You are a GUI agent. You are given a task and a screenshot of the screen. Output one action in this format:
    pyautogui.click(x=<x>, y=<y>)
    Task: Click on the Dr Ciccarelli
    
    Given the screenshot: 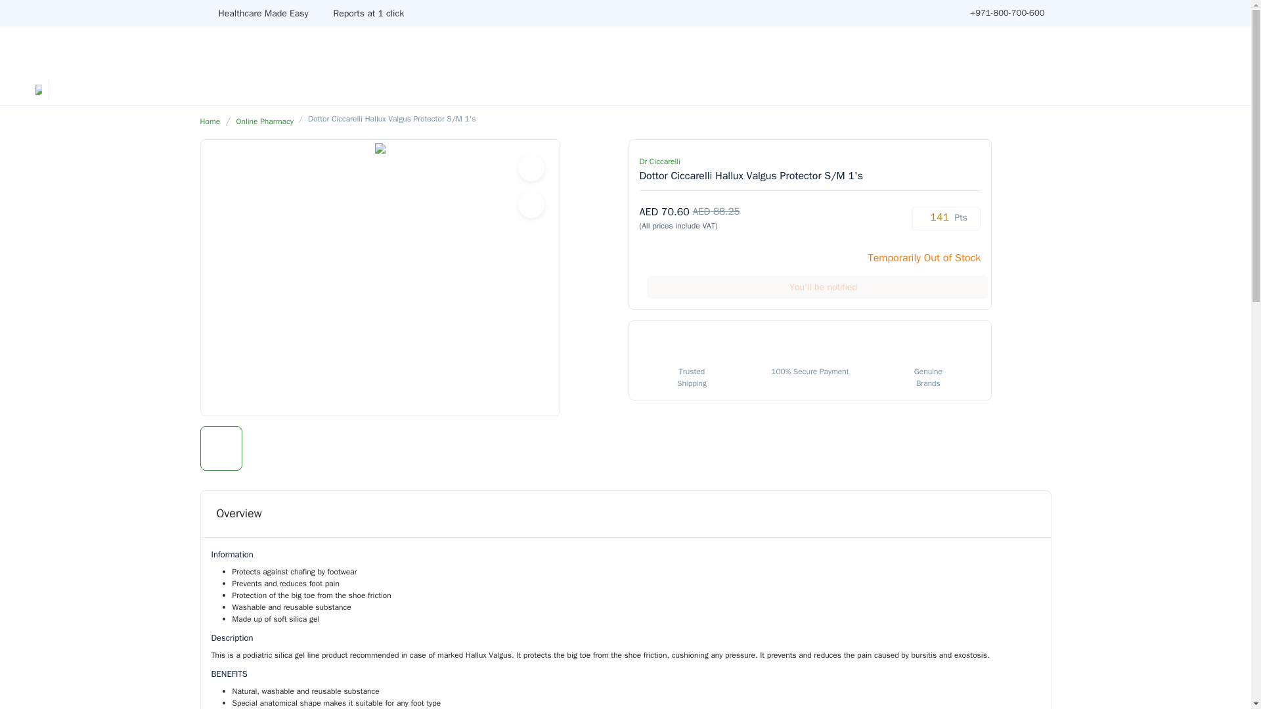 What is the action you would take?
    pyautogui.click(x=659, y=161)
    